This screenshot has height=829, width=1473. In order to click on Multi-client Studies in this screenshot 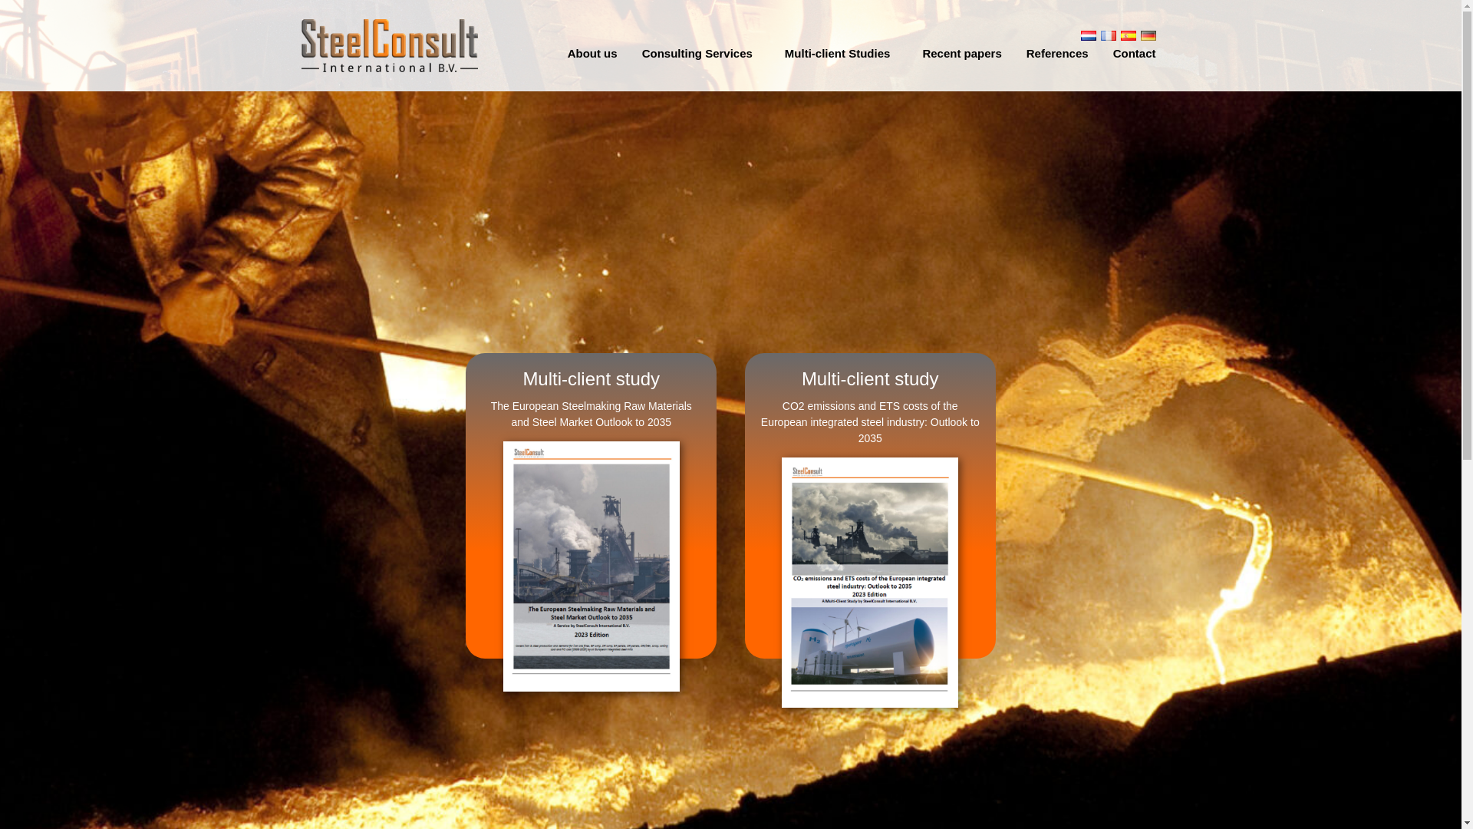, I will do `click(841, 54)`.